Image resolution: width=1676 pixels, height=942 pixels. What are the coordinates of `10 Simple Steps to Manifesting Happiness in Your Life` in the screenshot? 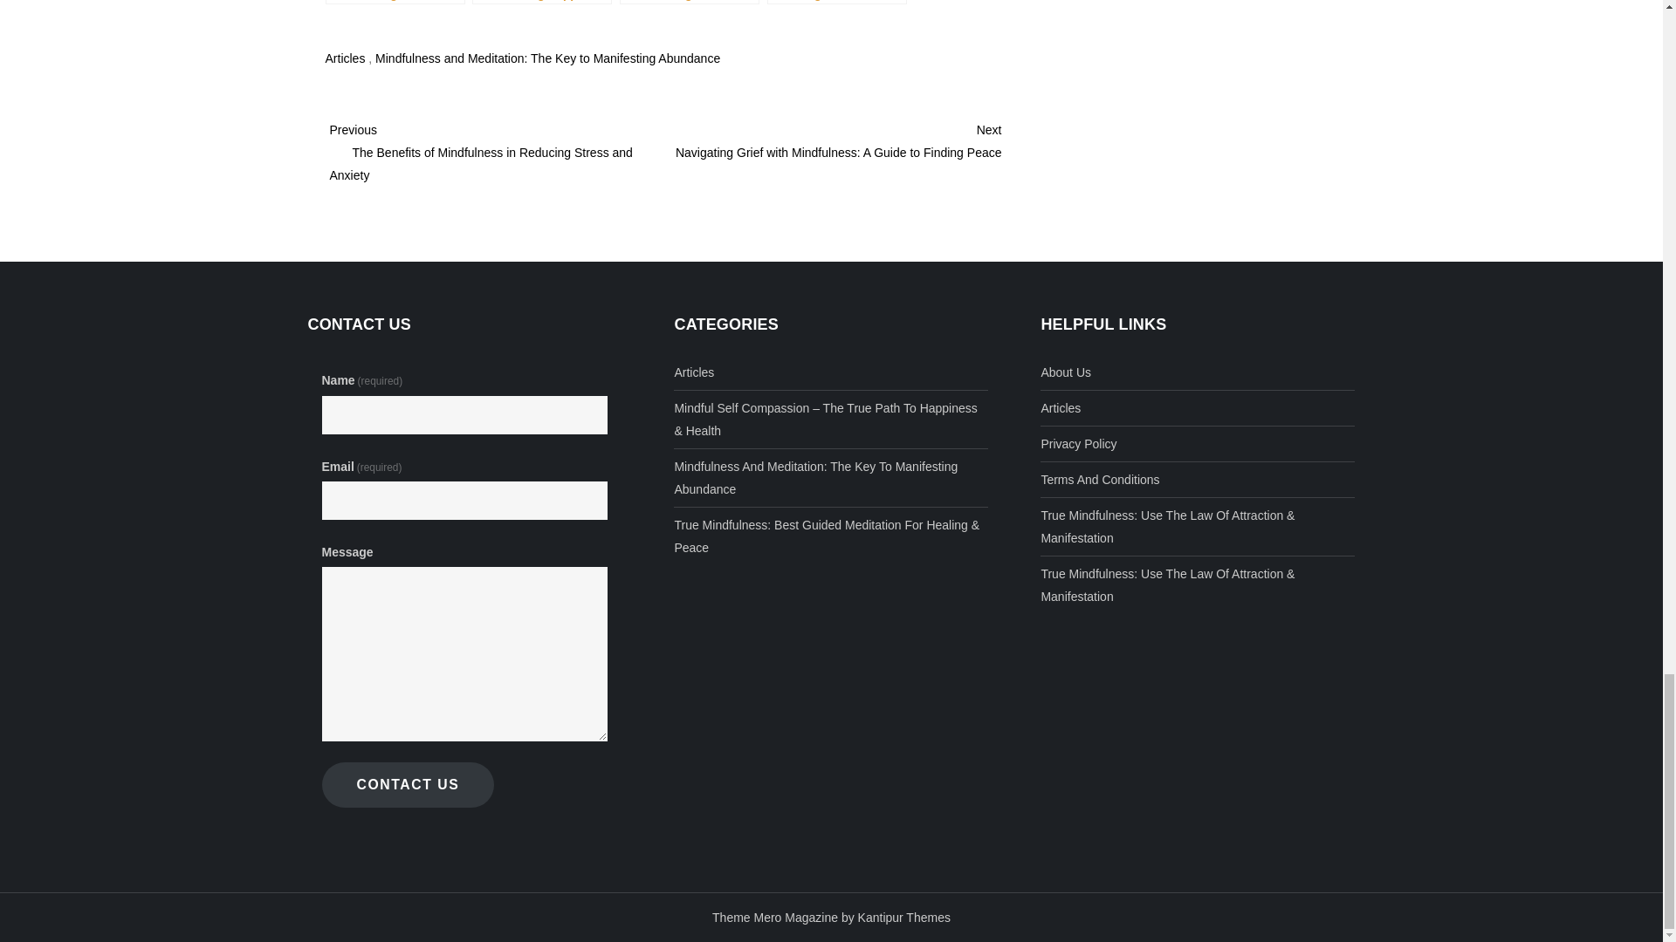 It's located at (541, 2).